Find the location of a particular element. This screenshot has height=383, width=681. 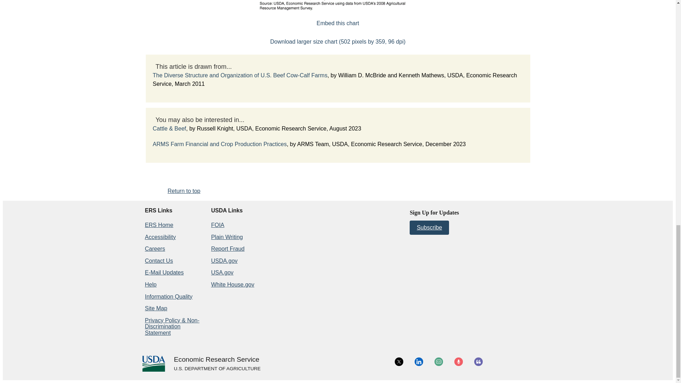

LinkedIn icon is located at coordinates (419, 362).